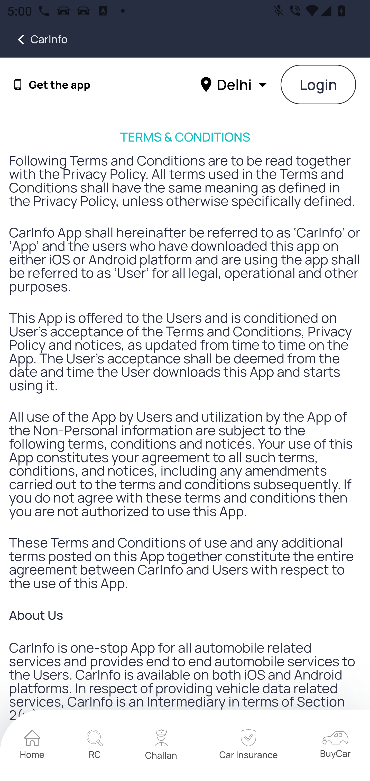 This screenshot has height=781, width=370. Describe the element at coordinates (32, 746) in the screenshot. I see `home Home home Home` at that location.